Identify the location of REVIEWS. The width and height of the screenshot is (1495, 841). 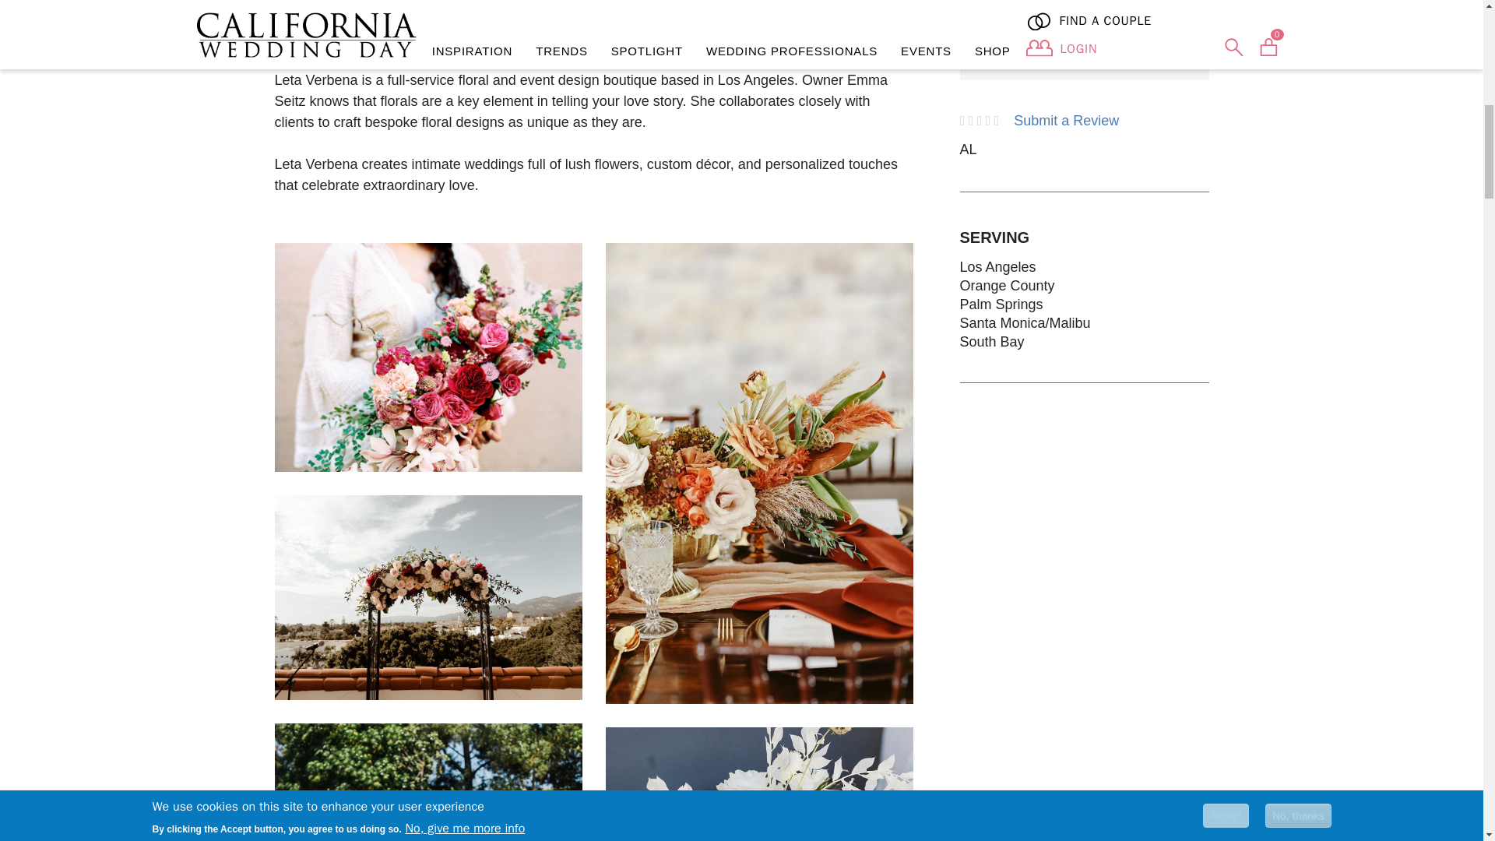
(684, 14).